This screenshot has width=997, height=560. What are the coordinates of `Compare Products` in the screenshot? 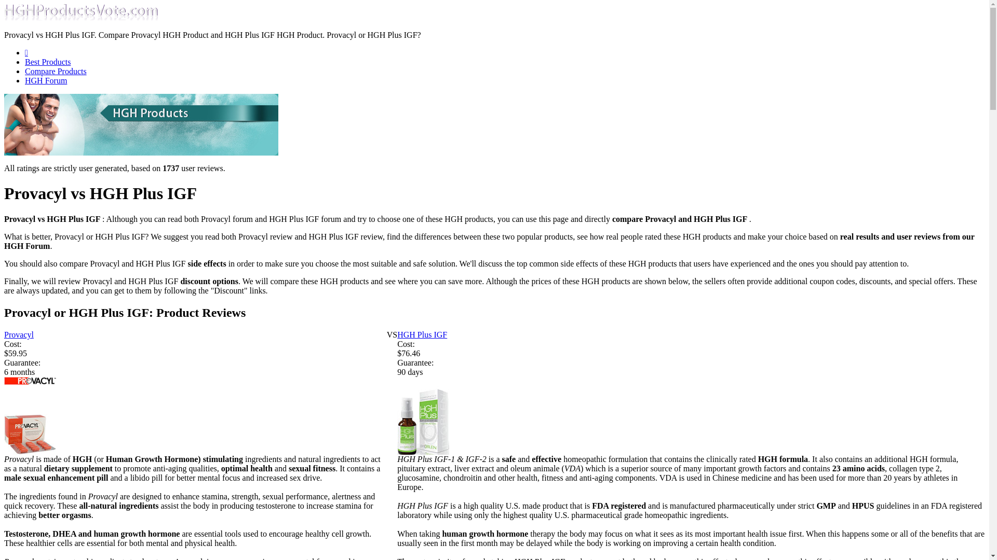 It's located at (56, 71).